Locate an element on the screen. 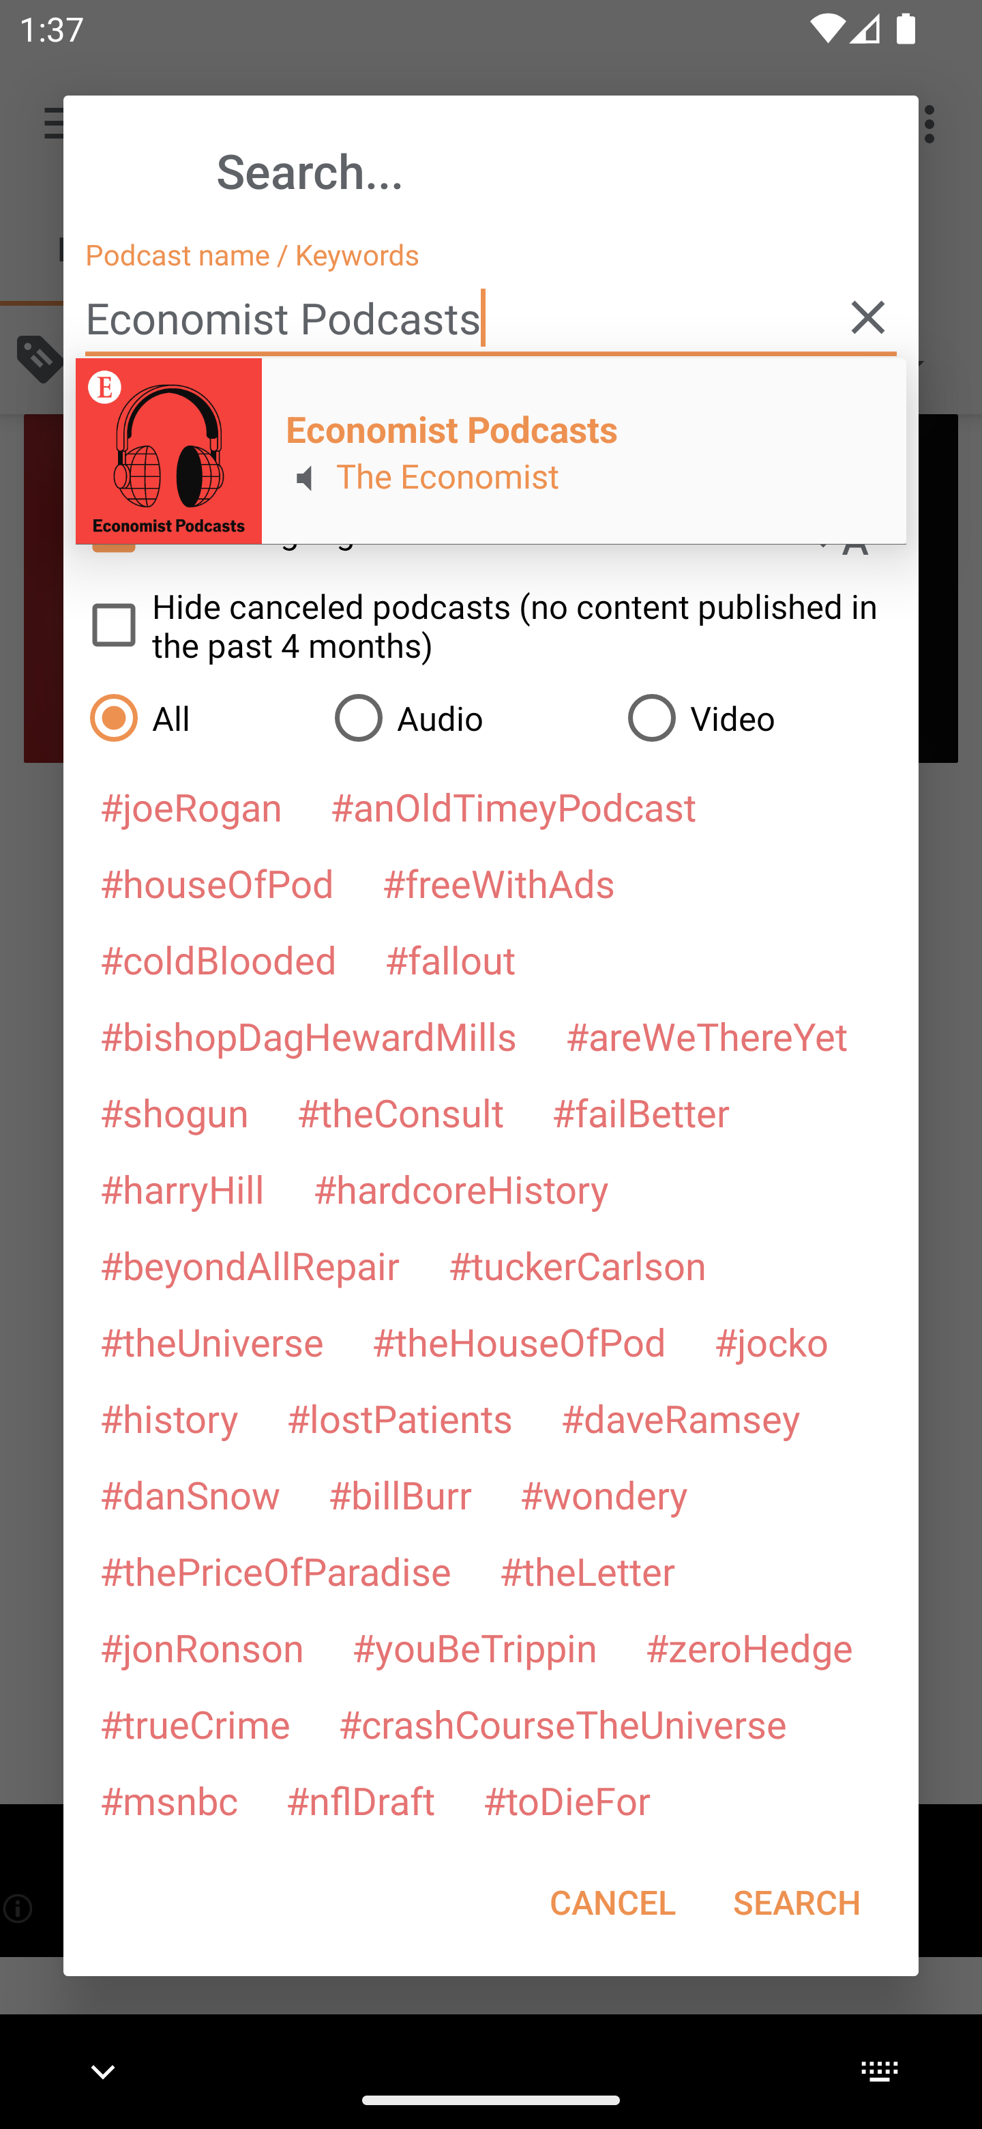 This screenshot has width=982, height=2129. All is located at coordinates (198, 717).